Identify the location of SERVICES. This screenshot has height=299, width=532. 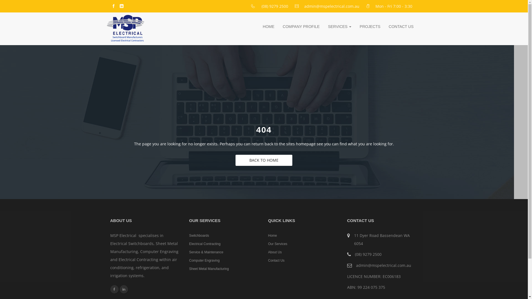
(340, 27).